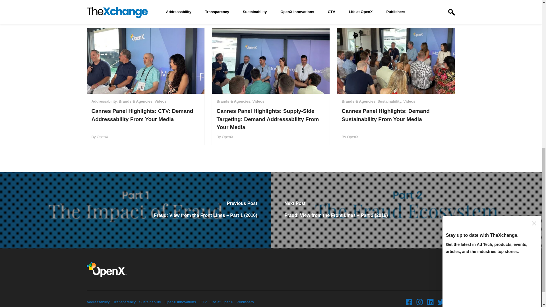  I want to click on Transparency, so click(124, 302).